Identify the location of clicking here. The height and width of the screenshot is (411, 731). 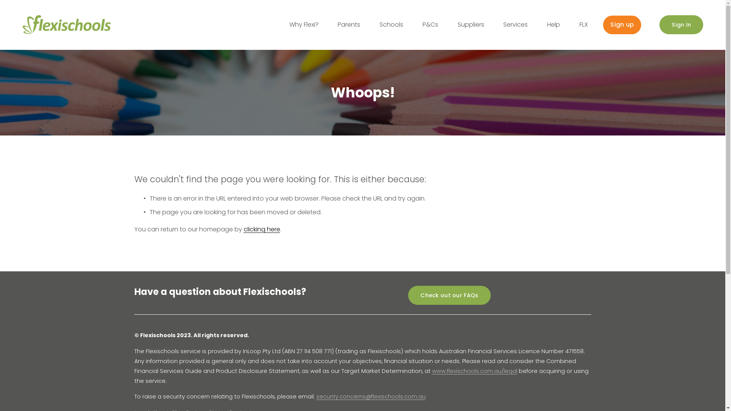
(262, 229).